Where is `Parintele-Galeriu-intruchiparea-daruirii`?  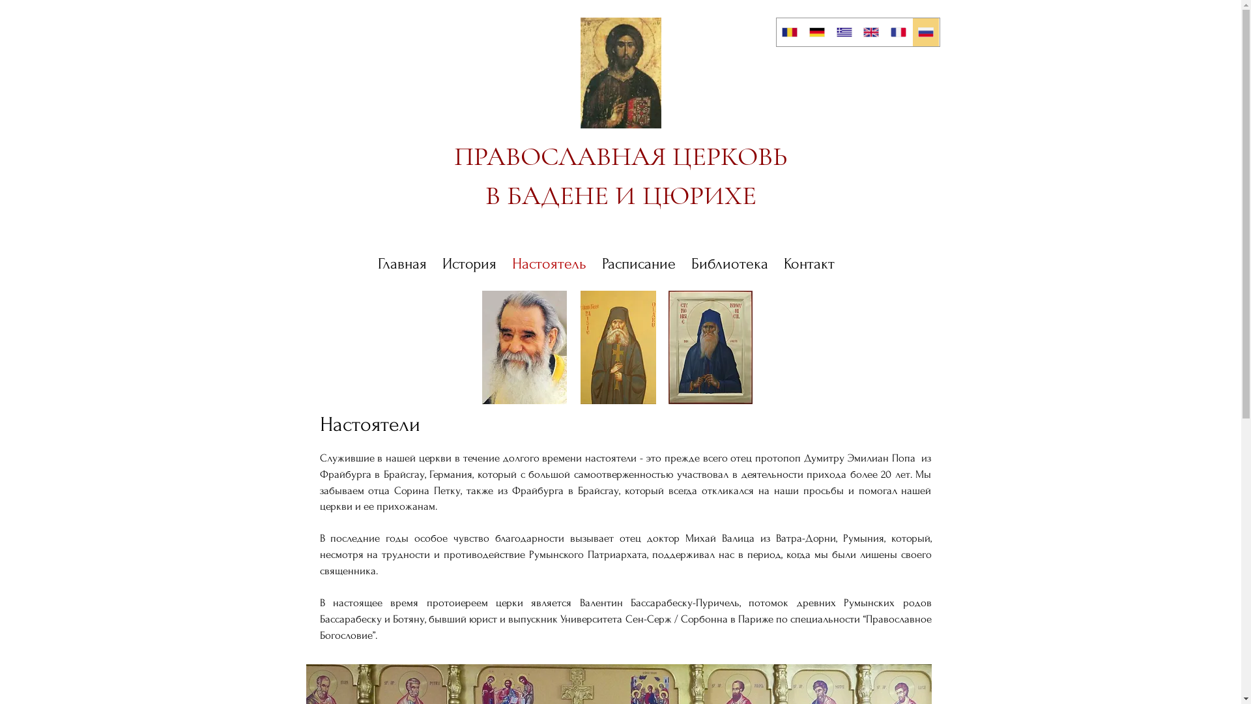 Parintele-Galeriu-intruchiparea-daruirii is located at coordinates (525, 347).